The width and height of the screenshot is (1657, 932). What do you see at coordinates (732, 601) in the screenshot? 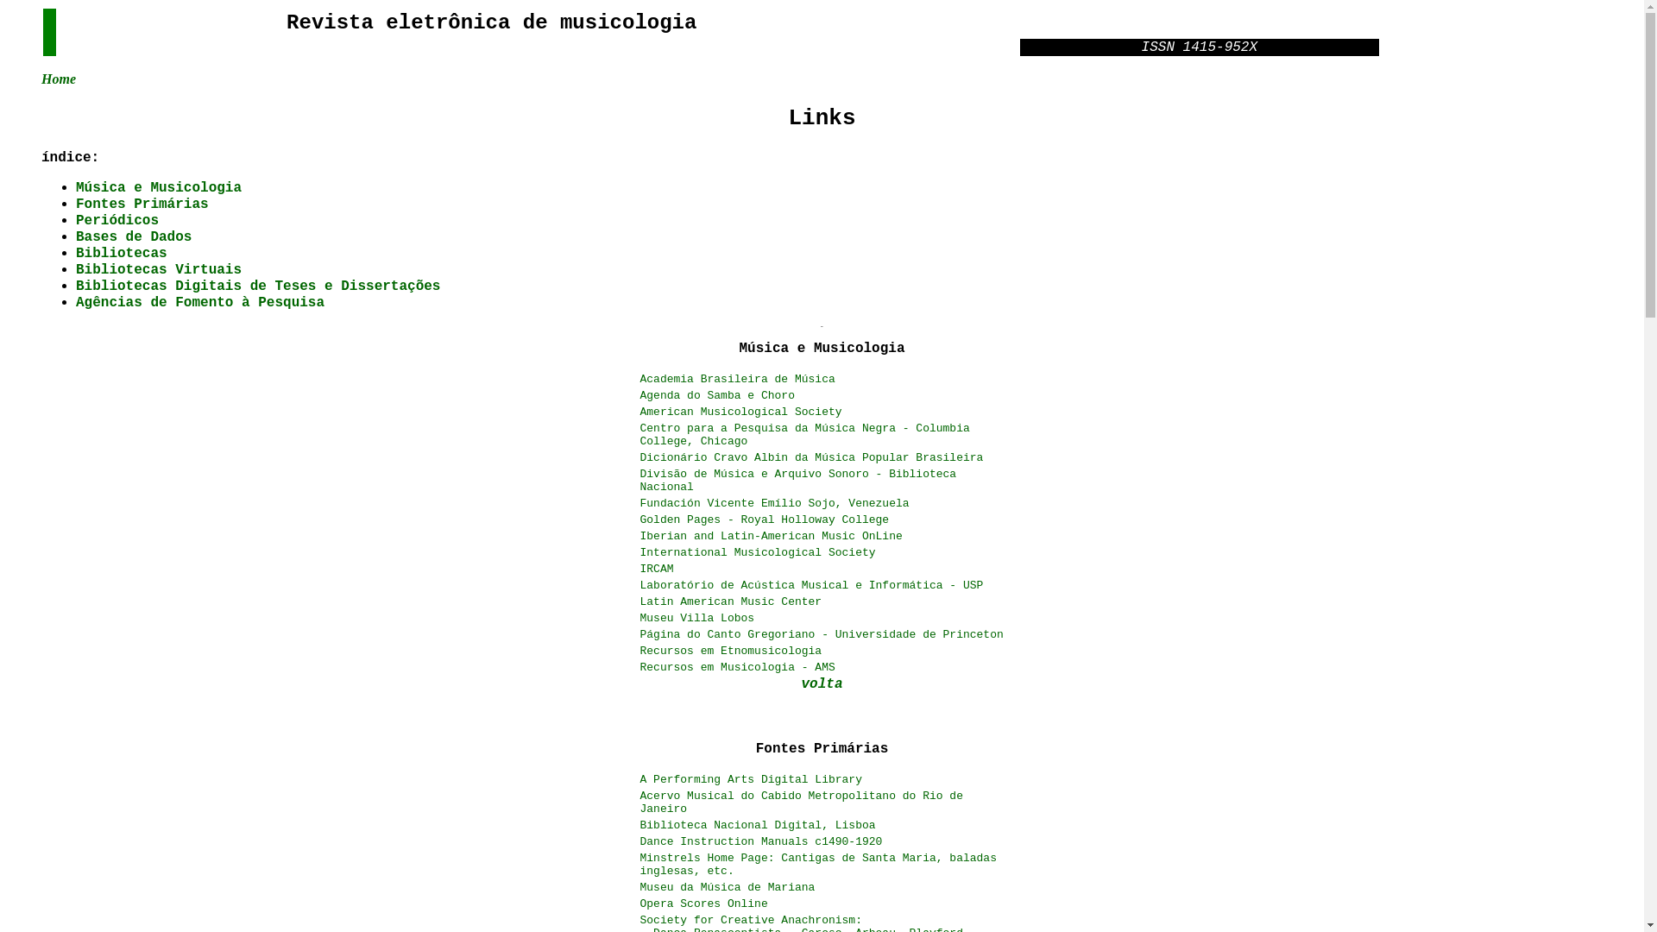
I see `Latin American Music Center` at bounding box center [732, 601].